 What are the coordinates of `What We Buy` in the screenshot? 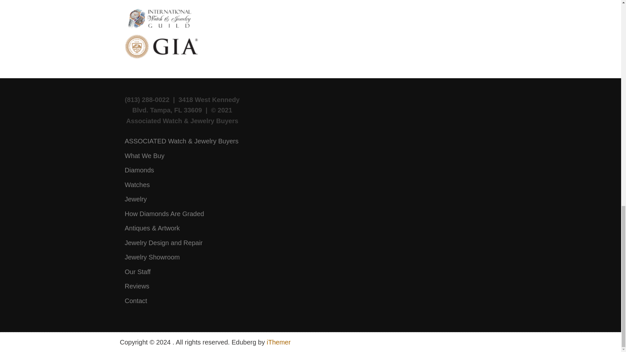 It's located at (144, 156).